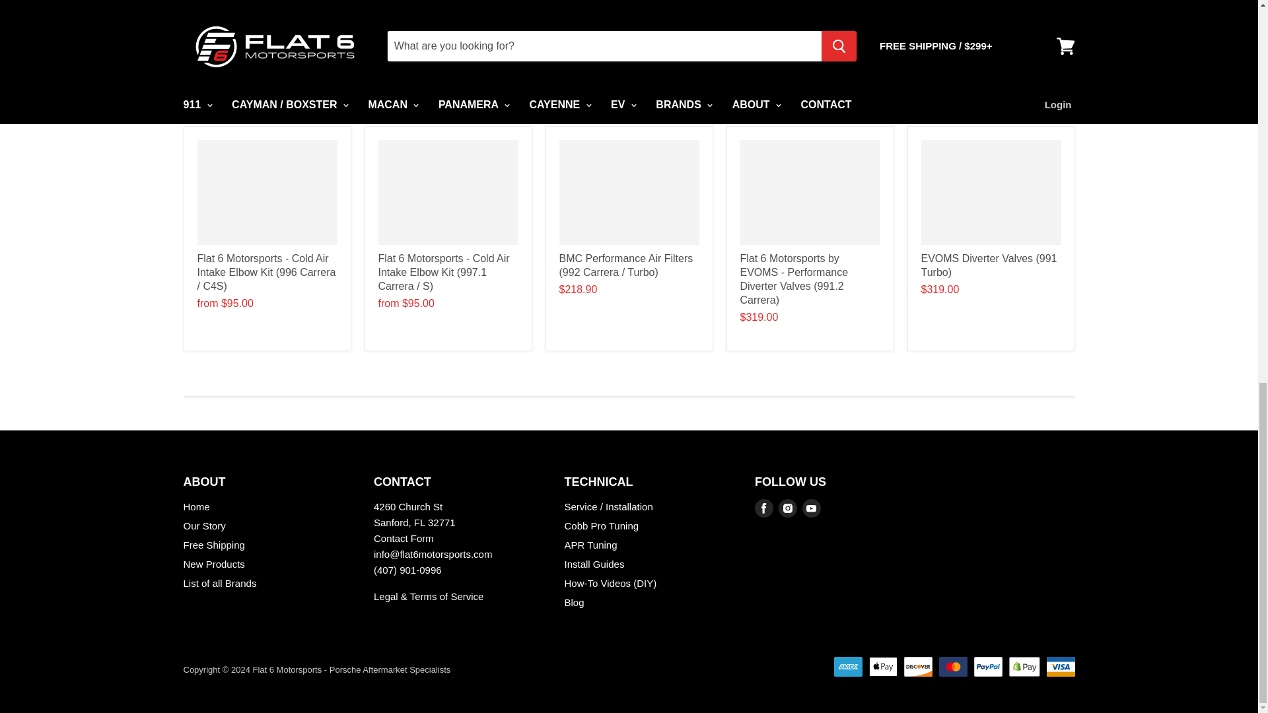 The width and height of the screenshot is (1268, 713). What do you see at coordinates (763, 508) in the screenshot?
I see `Facebook` at bounding box center [763, 508].